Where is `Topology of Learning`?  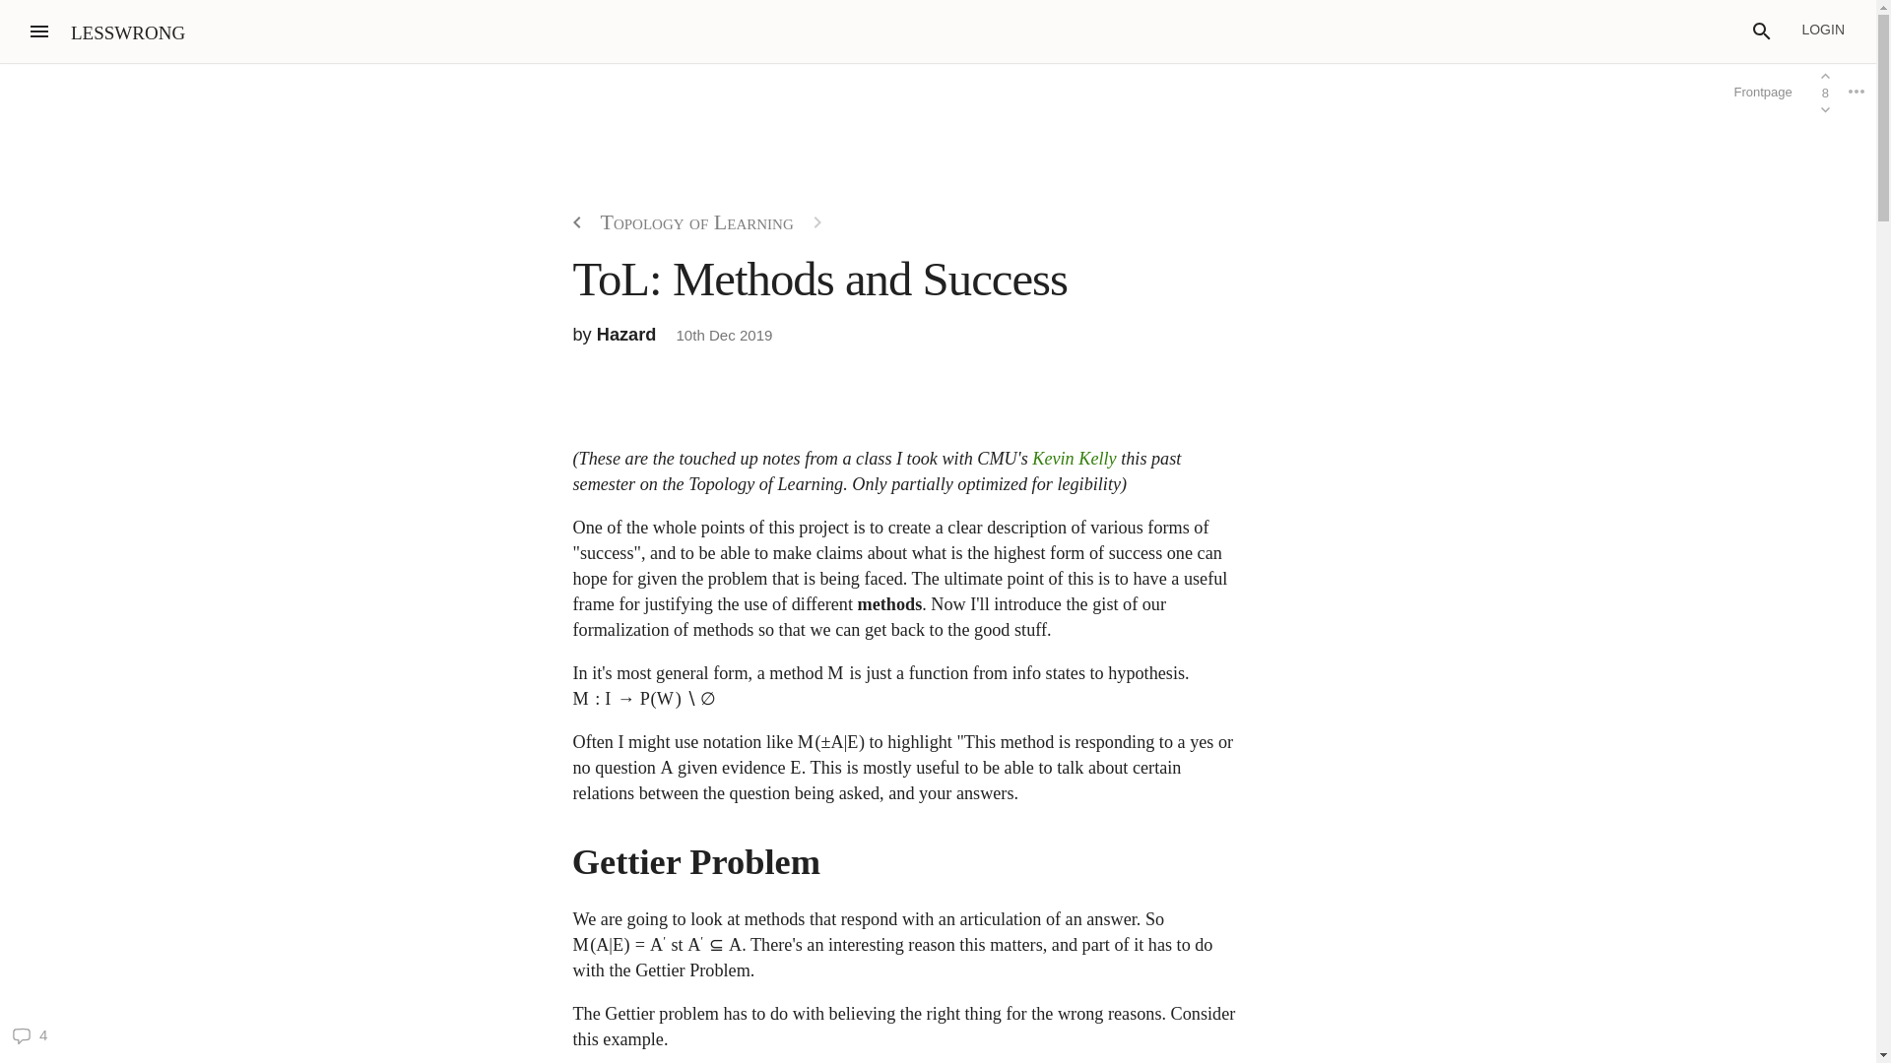
Topology of Learning is located at coordinates (697, 220).